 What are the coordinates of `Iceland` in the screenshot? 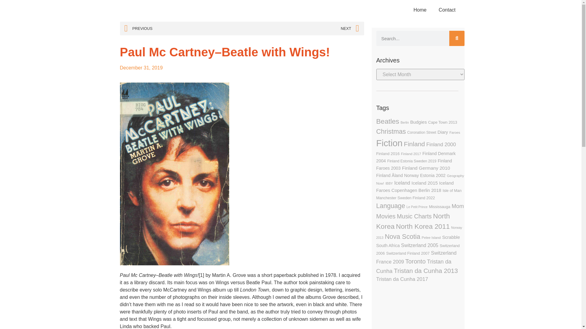 It's located at (402, 183).